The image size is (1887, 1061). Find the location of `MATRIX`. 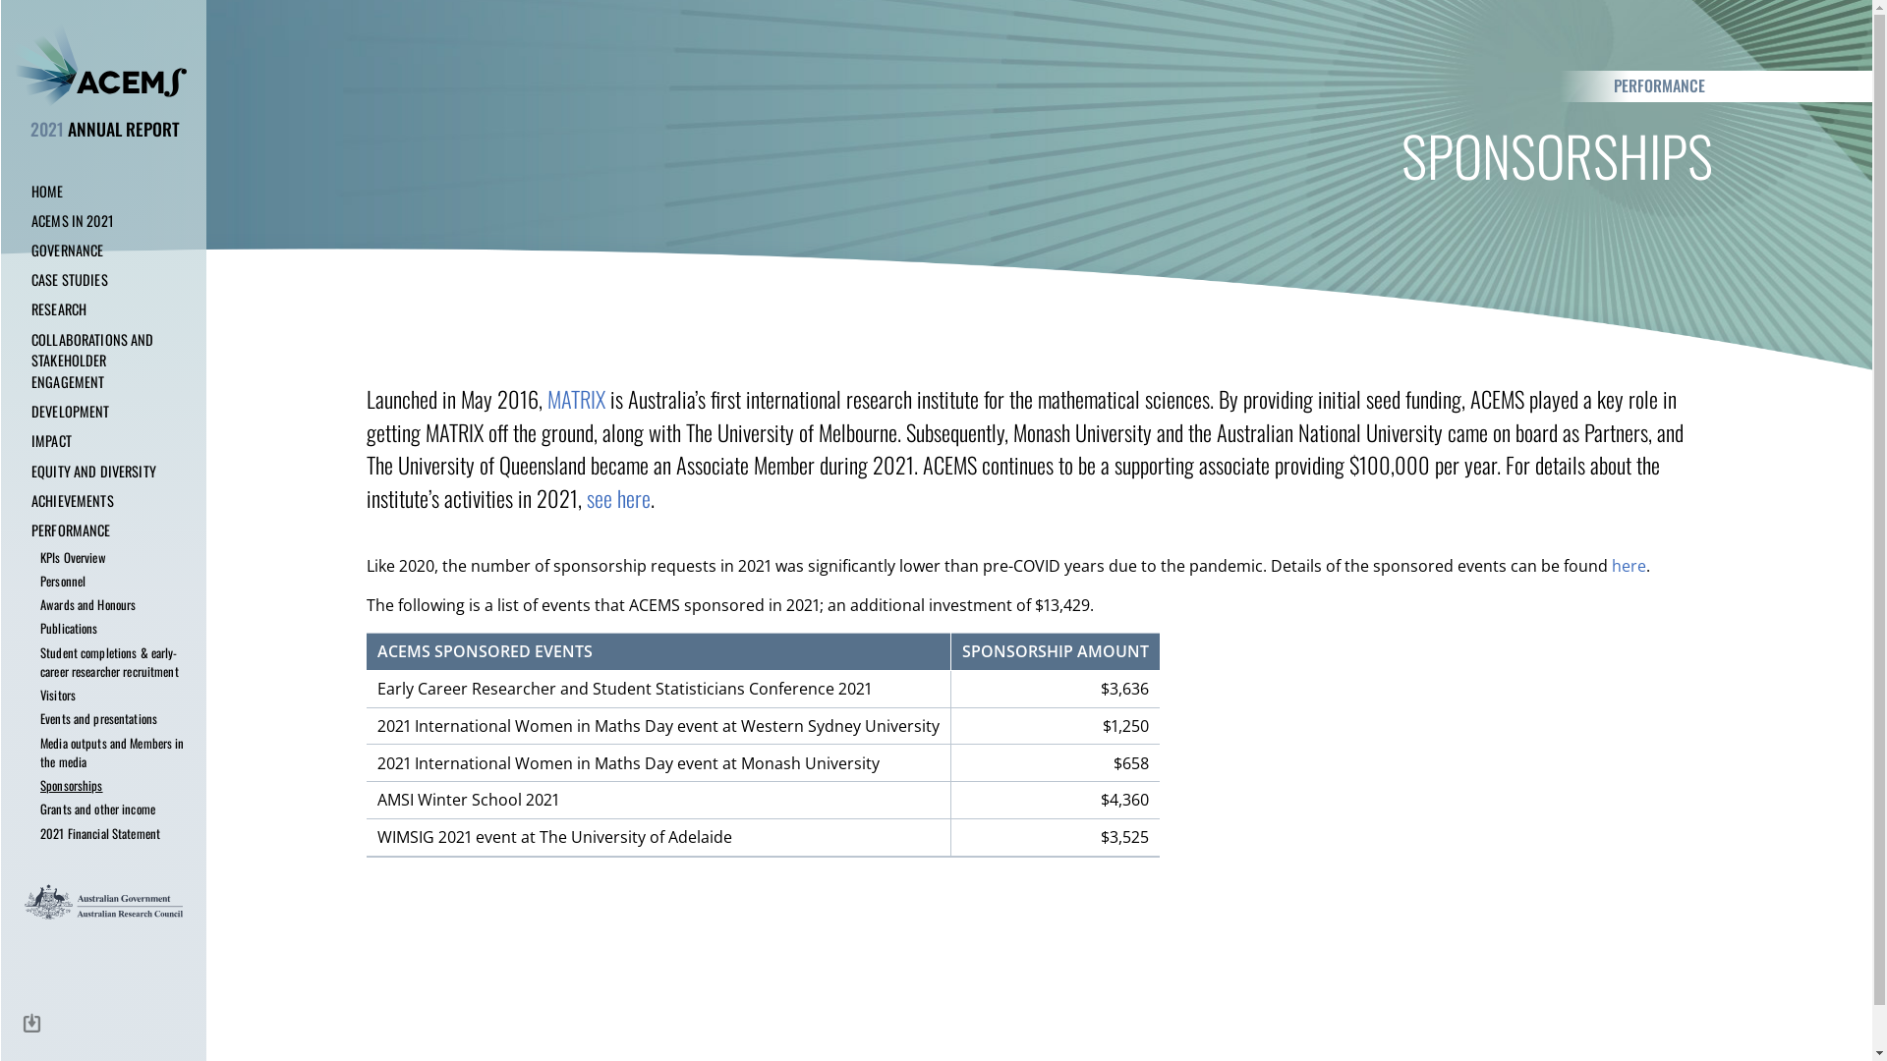

MATRIX is located at coordinates (576, 399).